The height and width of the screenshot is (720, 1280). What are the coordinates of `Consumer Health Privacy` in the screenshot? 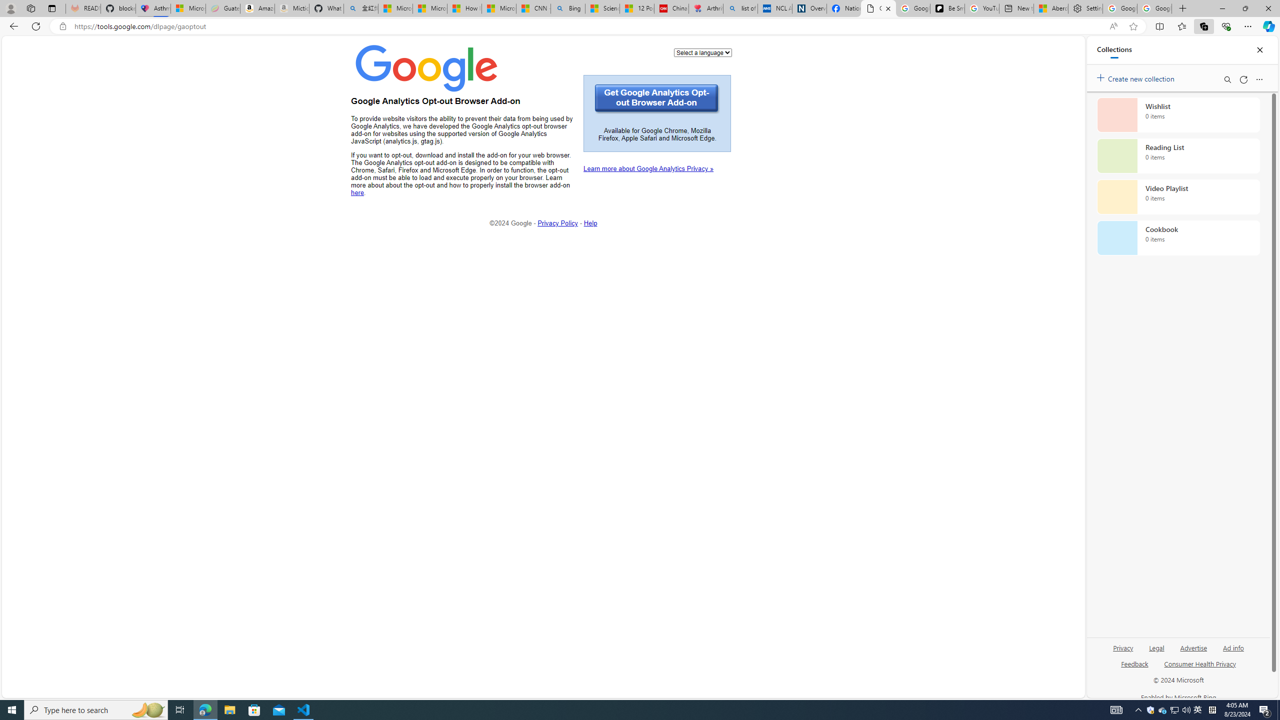 It's located at (1200, 663).